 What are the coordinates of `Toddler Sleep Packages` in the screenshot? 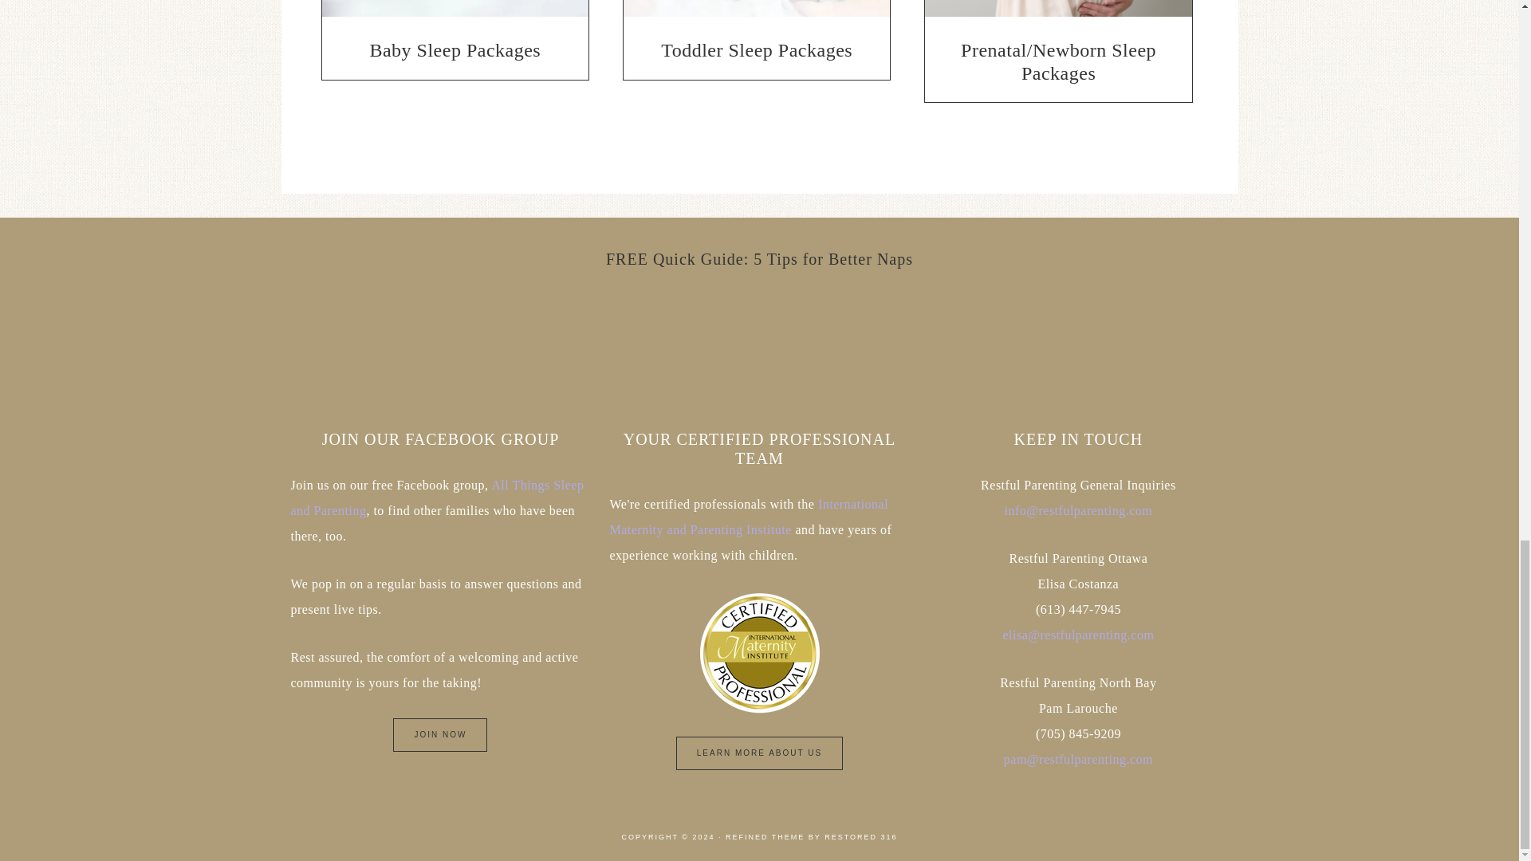 It's located at (757, 35).